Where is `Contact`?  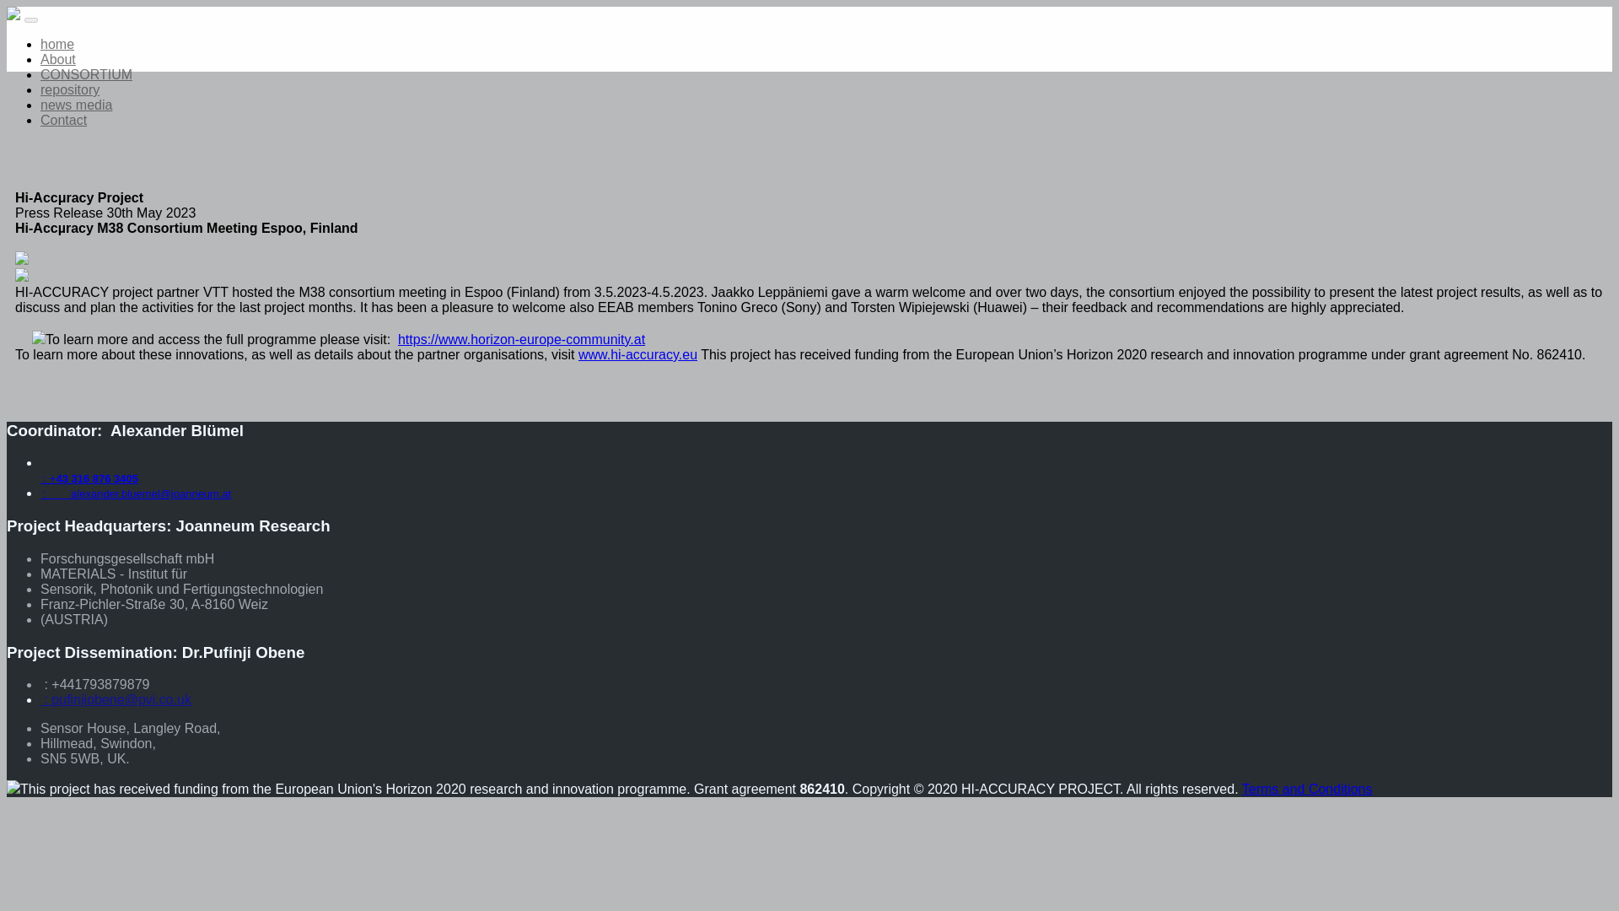 Contact is located at coordinates (64, 120).